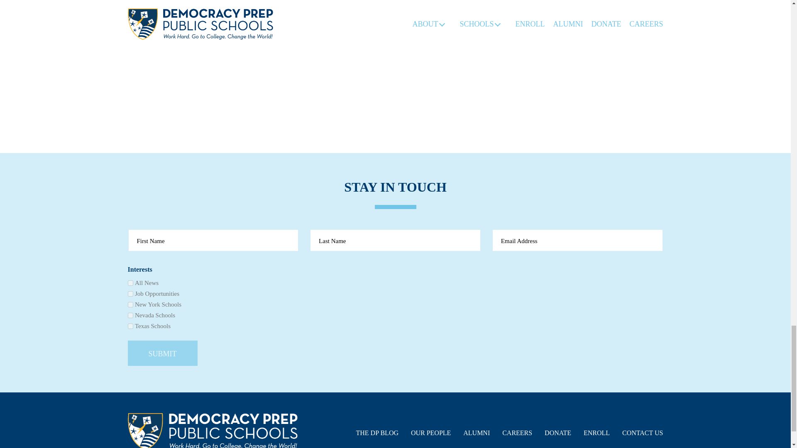 The height and width of the screenshot is (448, 797). I want to click on Texas Schools, so click(130, 326).